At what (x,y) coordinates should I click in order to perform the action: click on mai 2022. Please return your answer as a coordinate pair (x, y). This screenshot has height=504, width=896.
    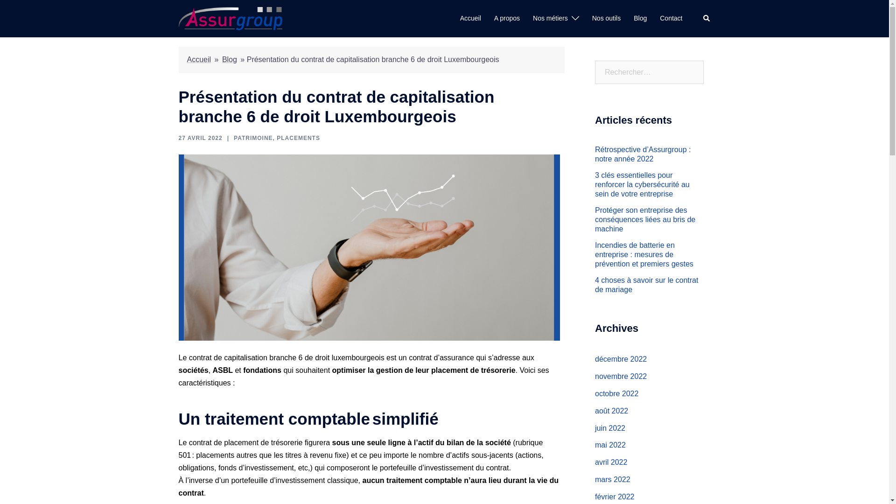
    Looking at the image, I should click on (610, 445).